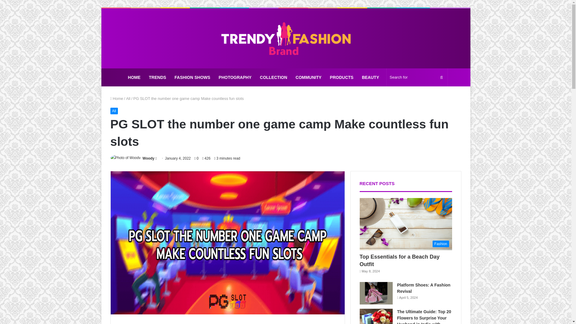  What do you see at coordinates (235, 77) in the screenshot?
I see `PHOTOGRAPHY` at bounding box center [235, 77].